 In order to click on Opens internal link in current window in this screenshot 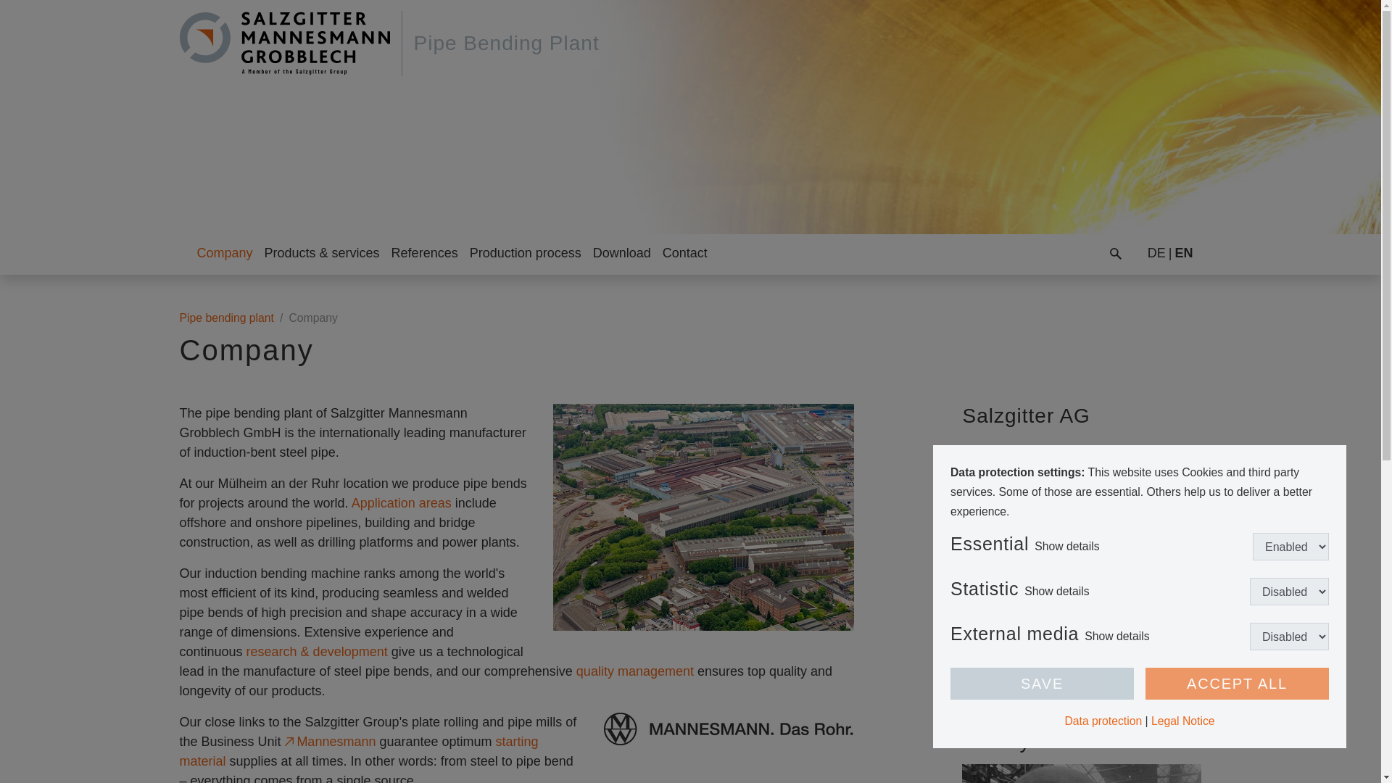, I will do `click(359, 751)`.